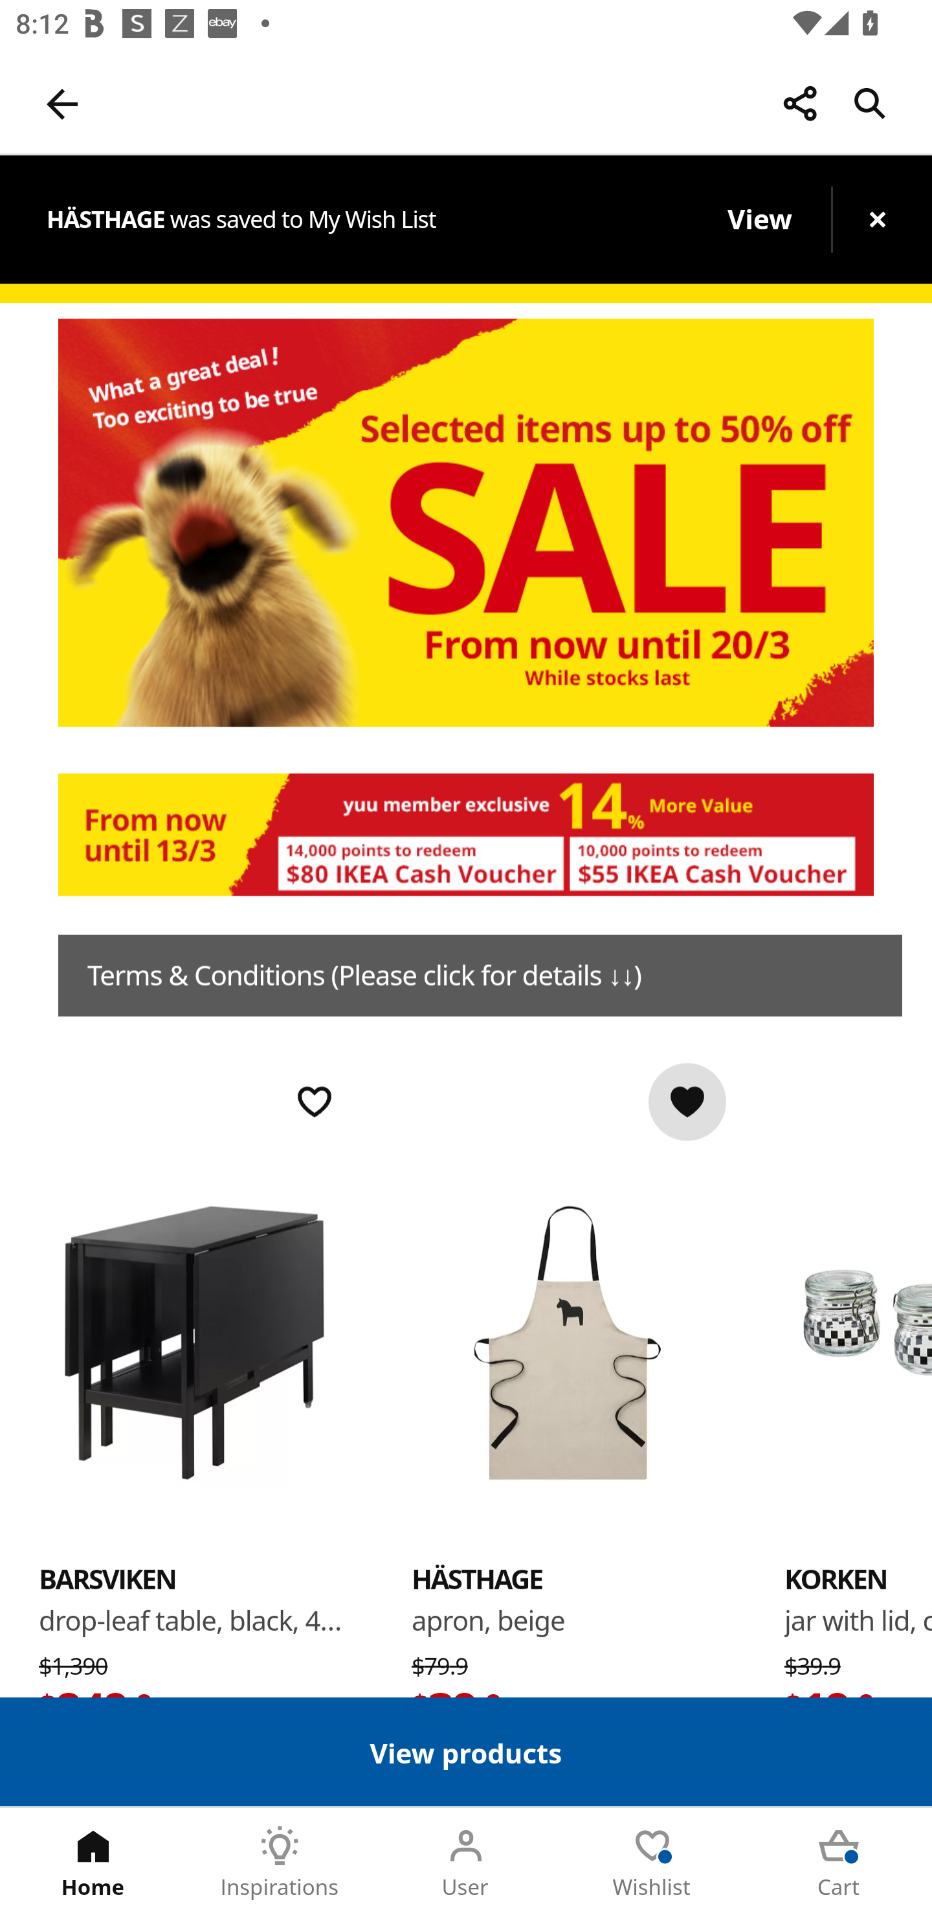  Describe the element at coordinates (280, 1863) in the screenshot. I see `Inspirations
Tab 2 of 5` at that location.